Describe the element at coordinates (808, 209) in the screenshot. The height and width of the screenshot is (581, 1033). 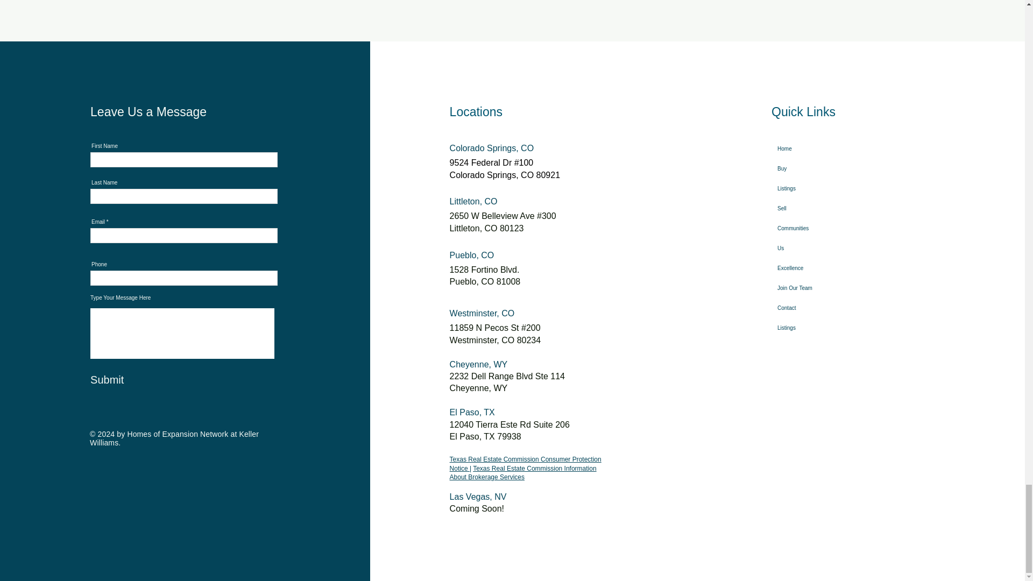
I see `Sell` at that location.